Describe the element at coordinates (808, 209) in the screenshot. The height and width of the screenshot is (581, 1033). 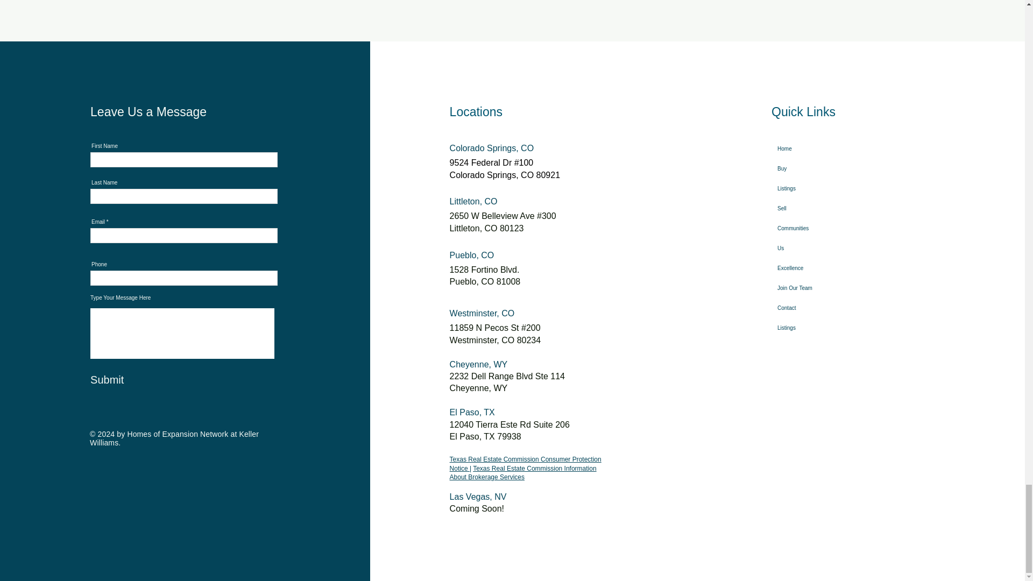
I see `Sell` at that location.